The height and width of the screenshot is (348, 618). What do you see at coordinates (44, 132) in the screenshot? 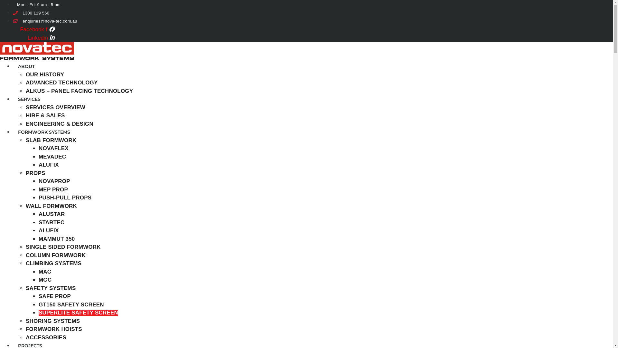
I see `FORMWORK SYSTEMS` at bounding box center [44, 132].